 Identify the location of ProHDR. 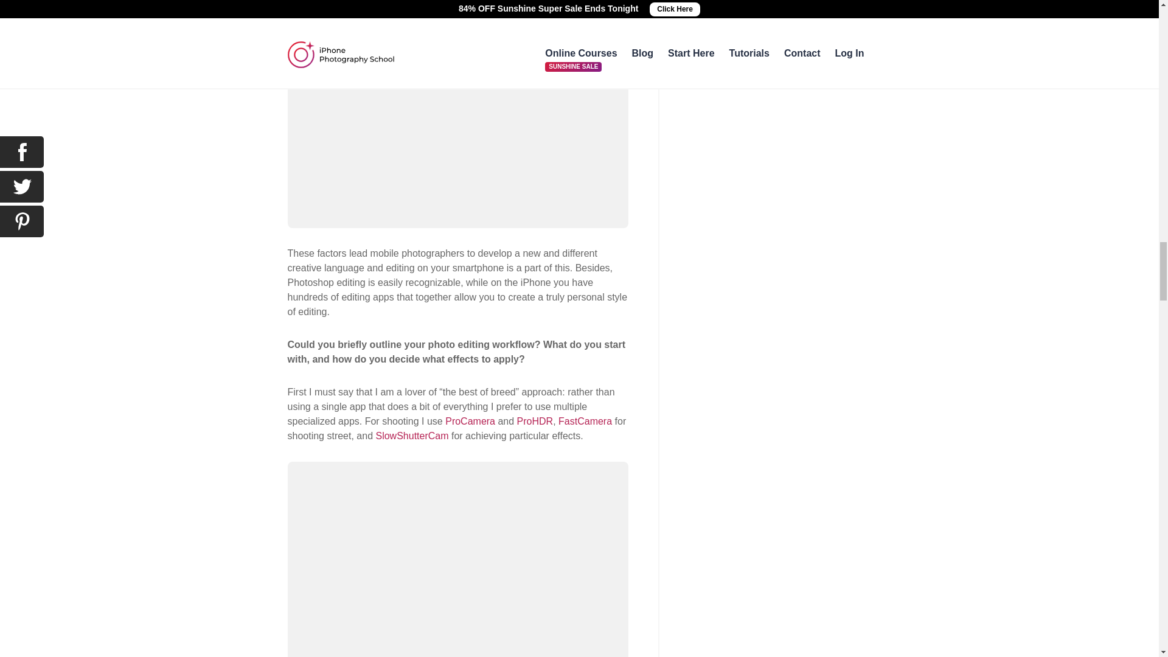
(535, 421).